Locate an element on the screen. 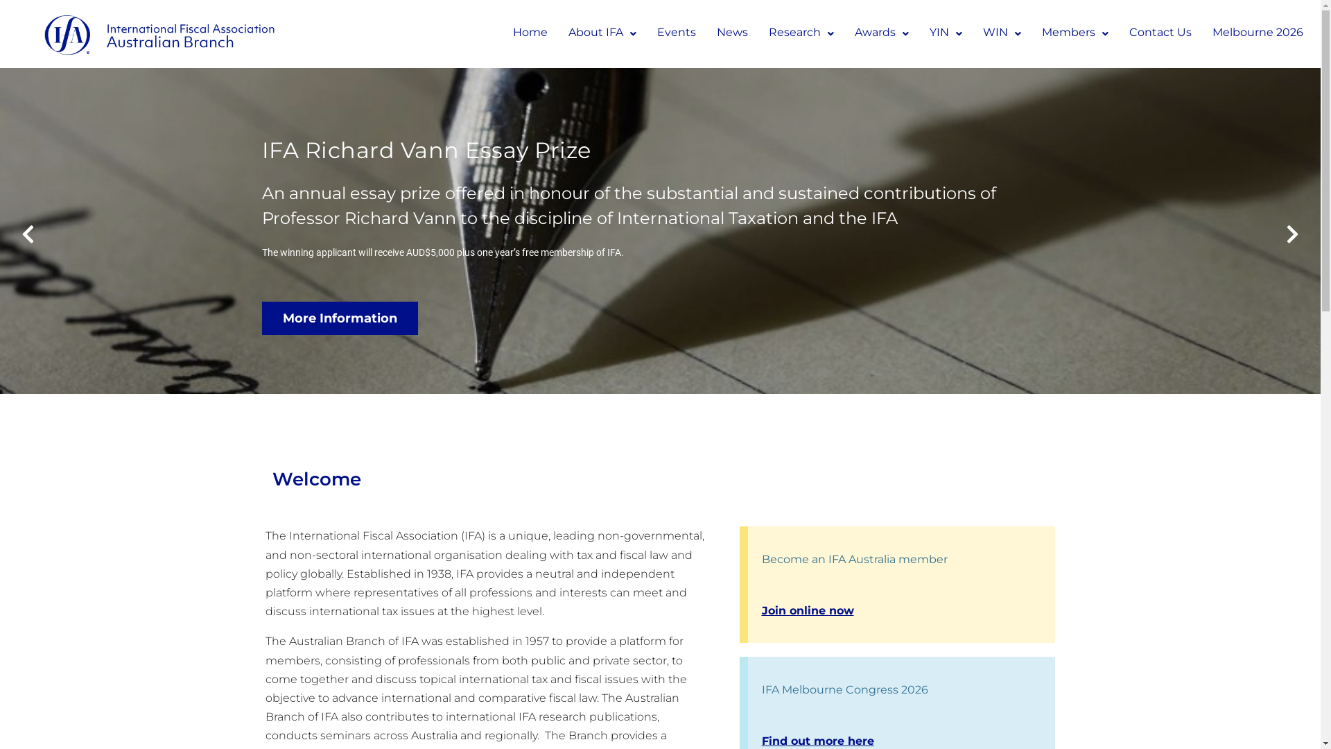 This screenshot has width=1331, height=749. Research is located at coordinates (801, 34).